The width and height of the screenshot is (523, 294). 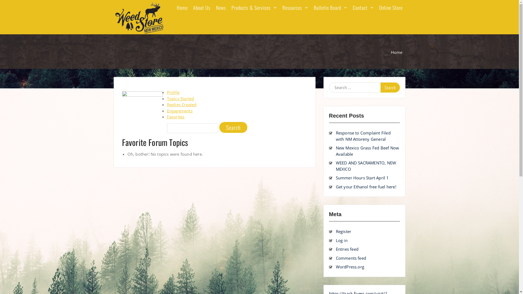 What do you see at coordinates (347, 249) in the screenshot?
I see `Entries feed` at bounding box center [347, 249].